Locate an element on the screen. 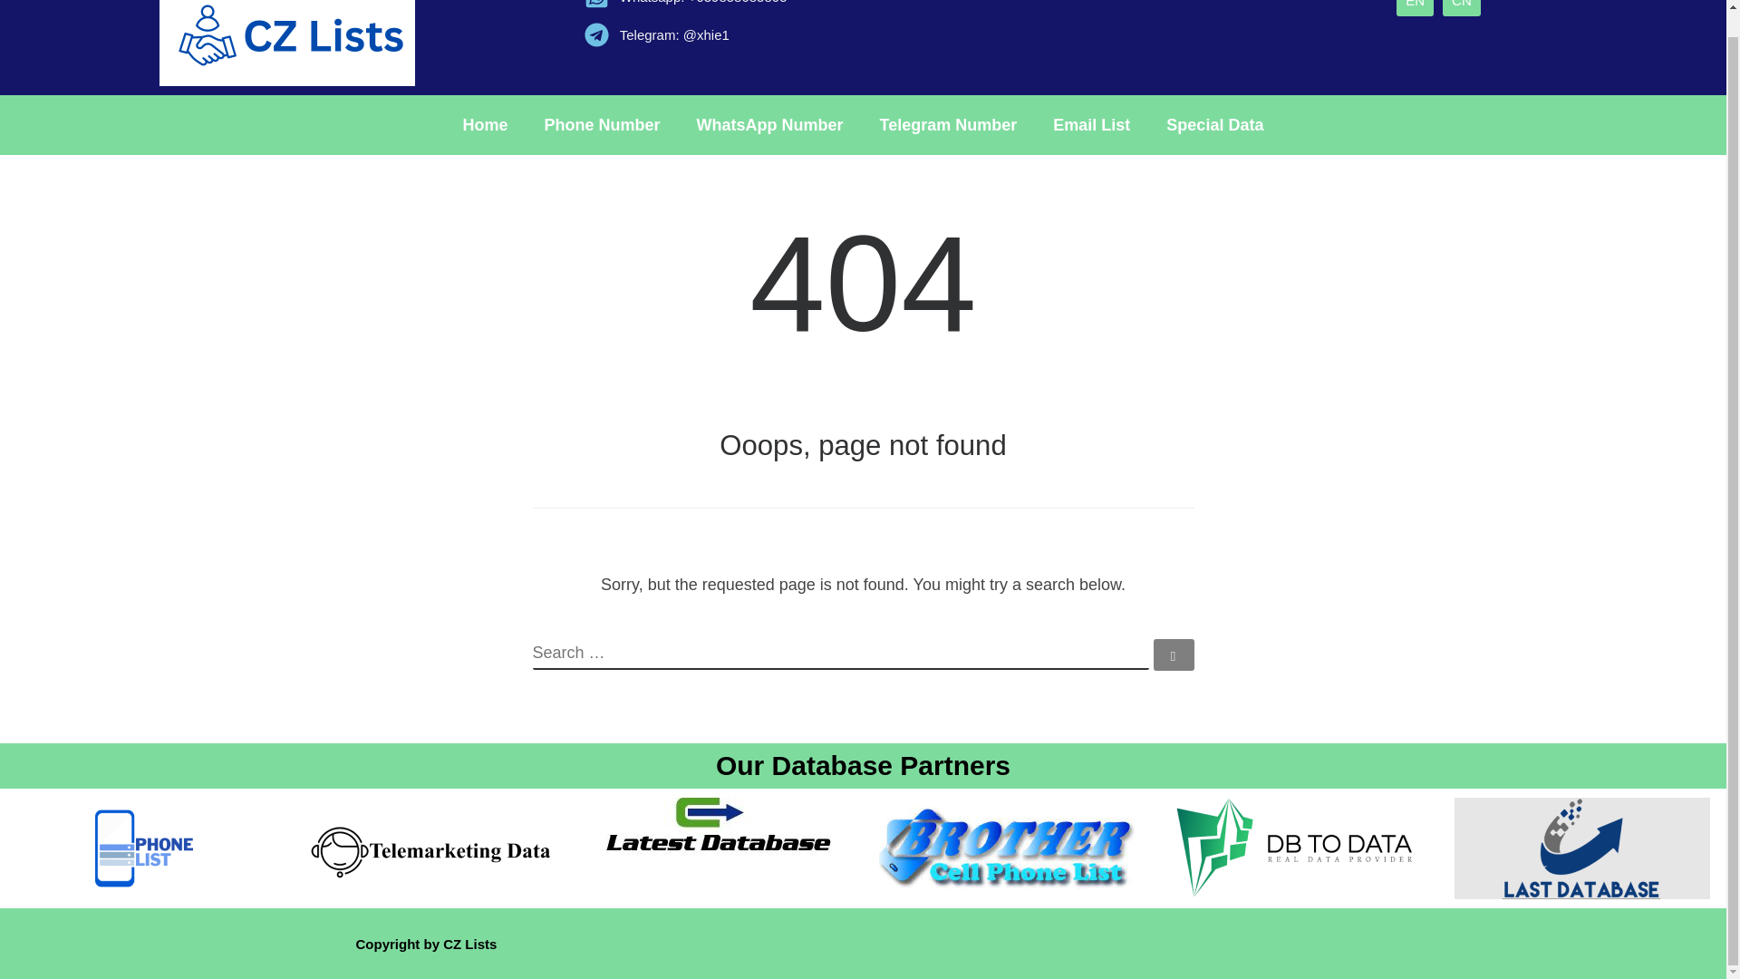 This screenshot has height=979, width=1740. Home is located at coordinates (486, 124).